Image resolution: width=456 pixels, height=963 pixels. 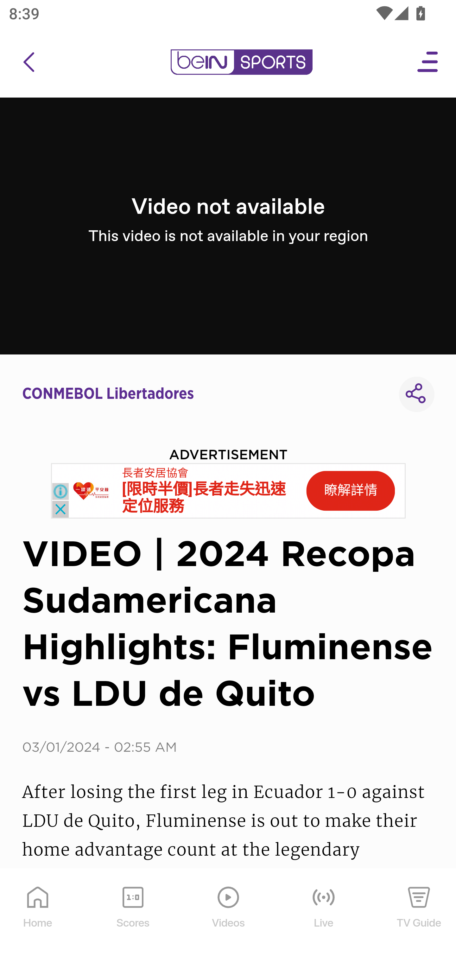 What do you see at coordinates (133, 916) in the screenshot?
I see `Scores Scores Icon Scores` at bounding box center [133, 916].